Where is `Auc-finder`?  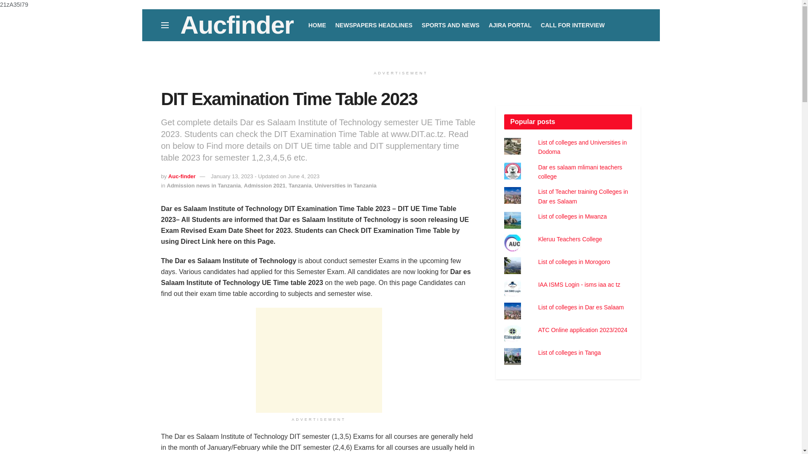 Auc-finder is located at coordinates (182, 176).